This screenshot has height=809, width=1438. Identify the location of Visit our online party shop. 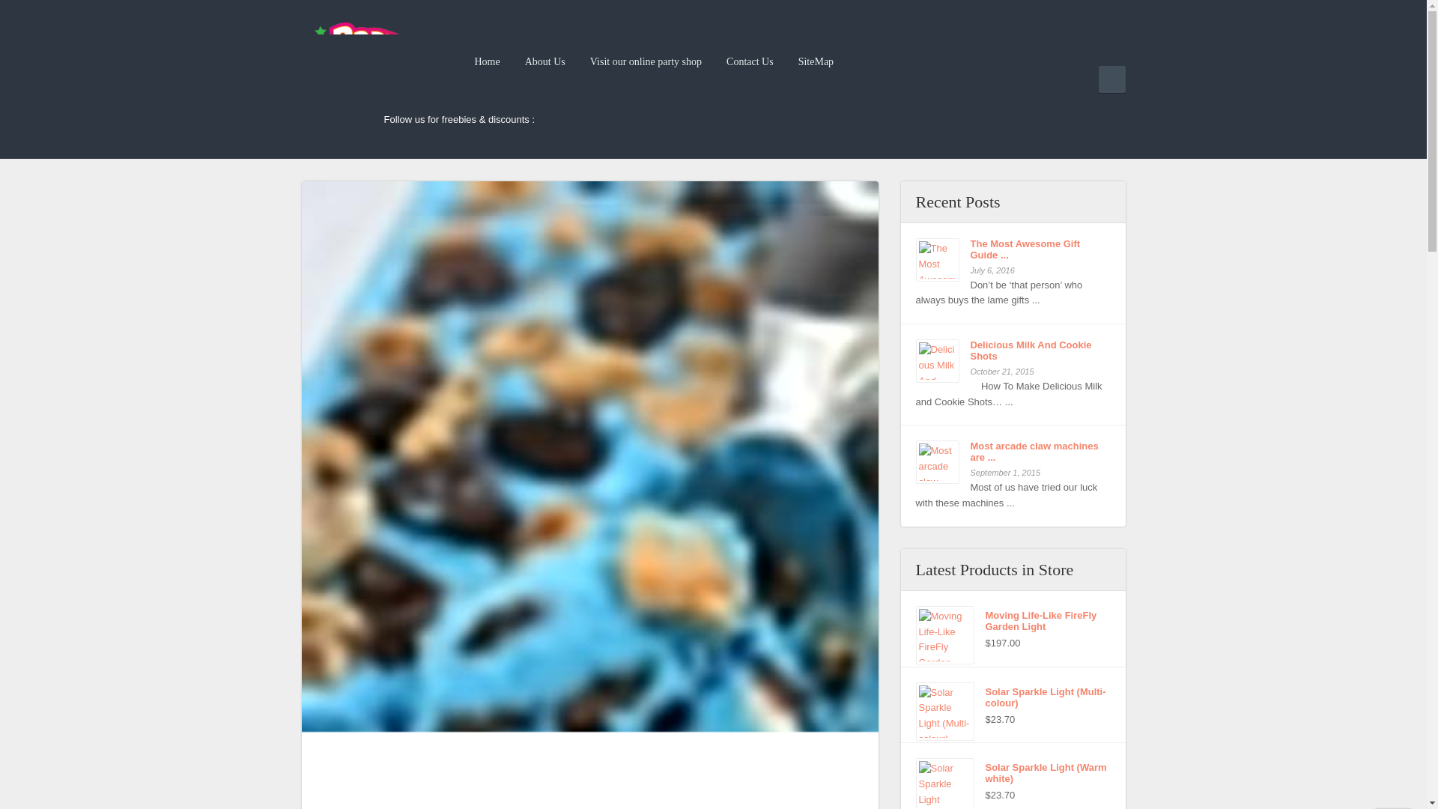
(646, 61).